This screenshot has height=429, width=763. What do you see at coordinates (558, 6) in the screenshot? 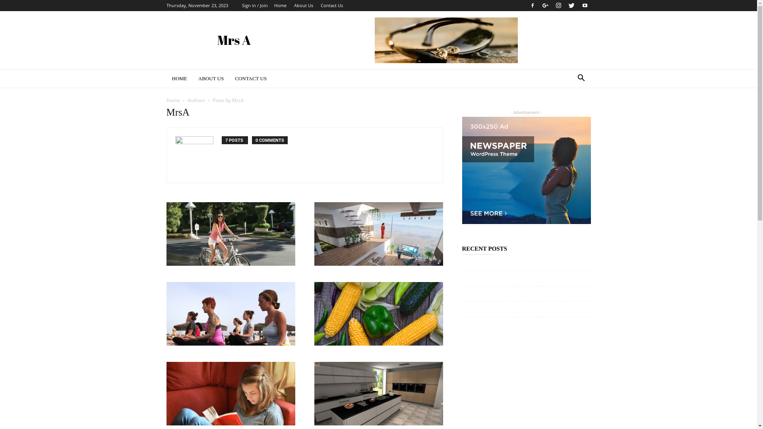
I see `Instagram` at bounding box center [558, 6].